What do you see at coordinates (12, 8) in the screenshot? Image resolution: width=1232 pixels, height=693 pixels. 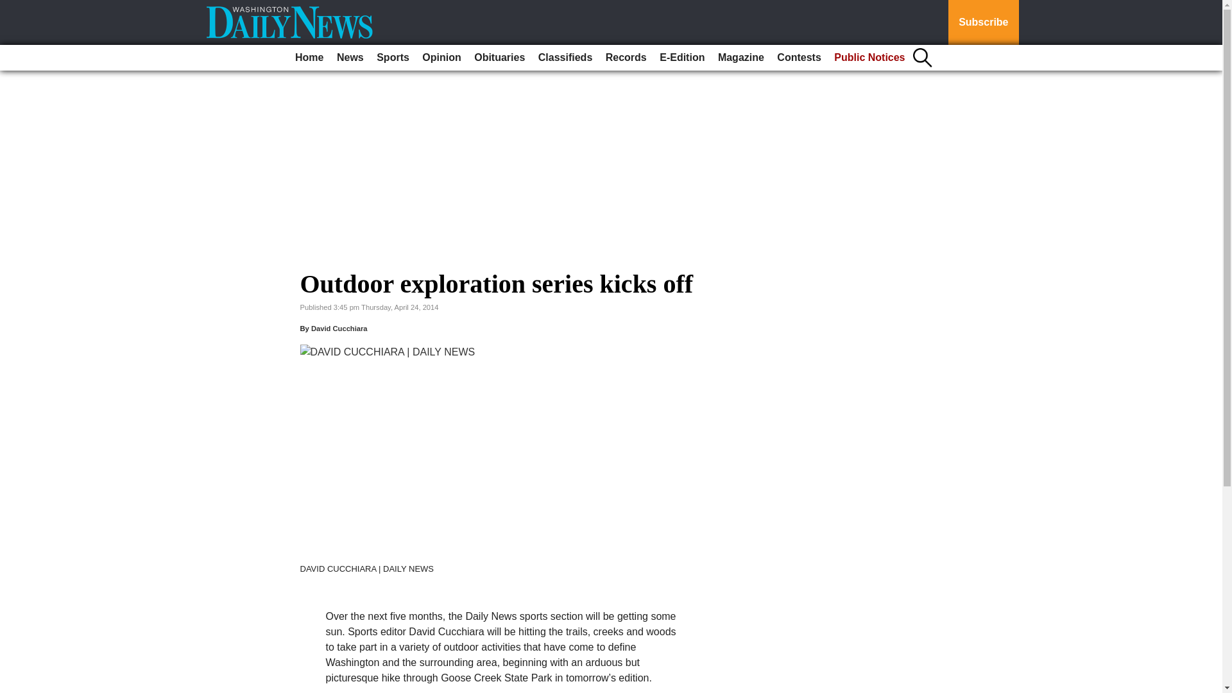 I see `Go` at bounding box center [12, 8].